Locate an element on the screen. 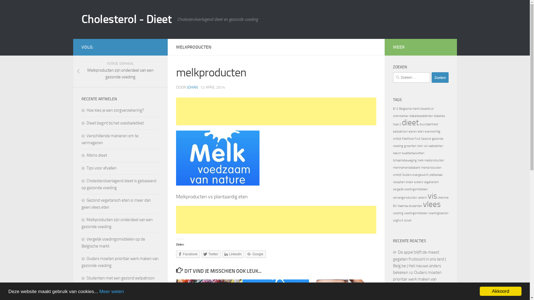  Facebook is located at coordinates (188, 254).